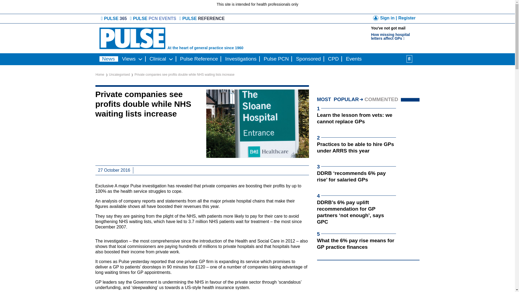  Describe the element at coordinates (201, 38) in the screenshot. I see `At the heart of general practice since 1960` at that location.